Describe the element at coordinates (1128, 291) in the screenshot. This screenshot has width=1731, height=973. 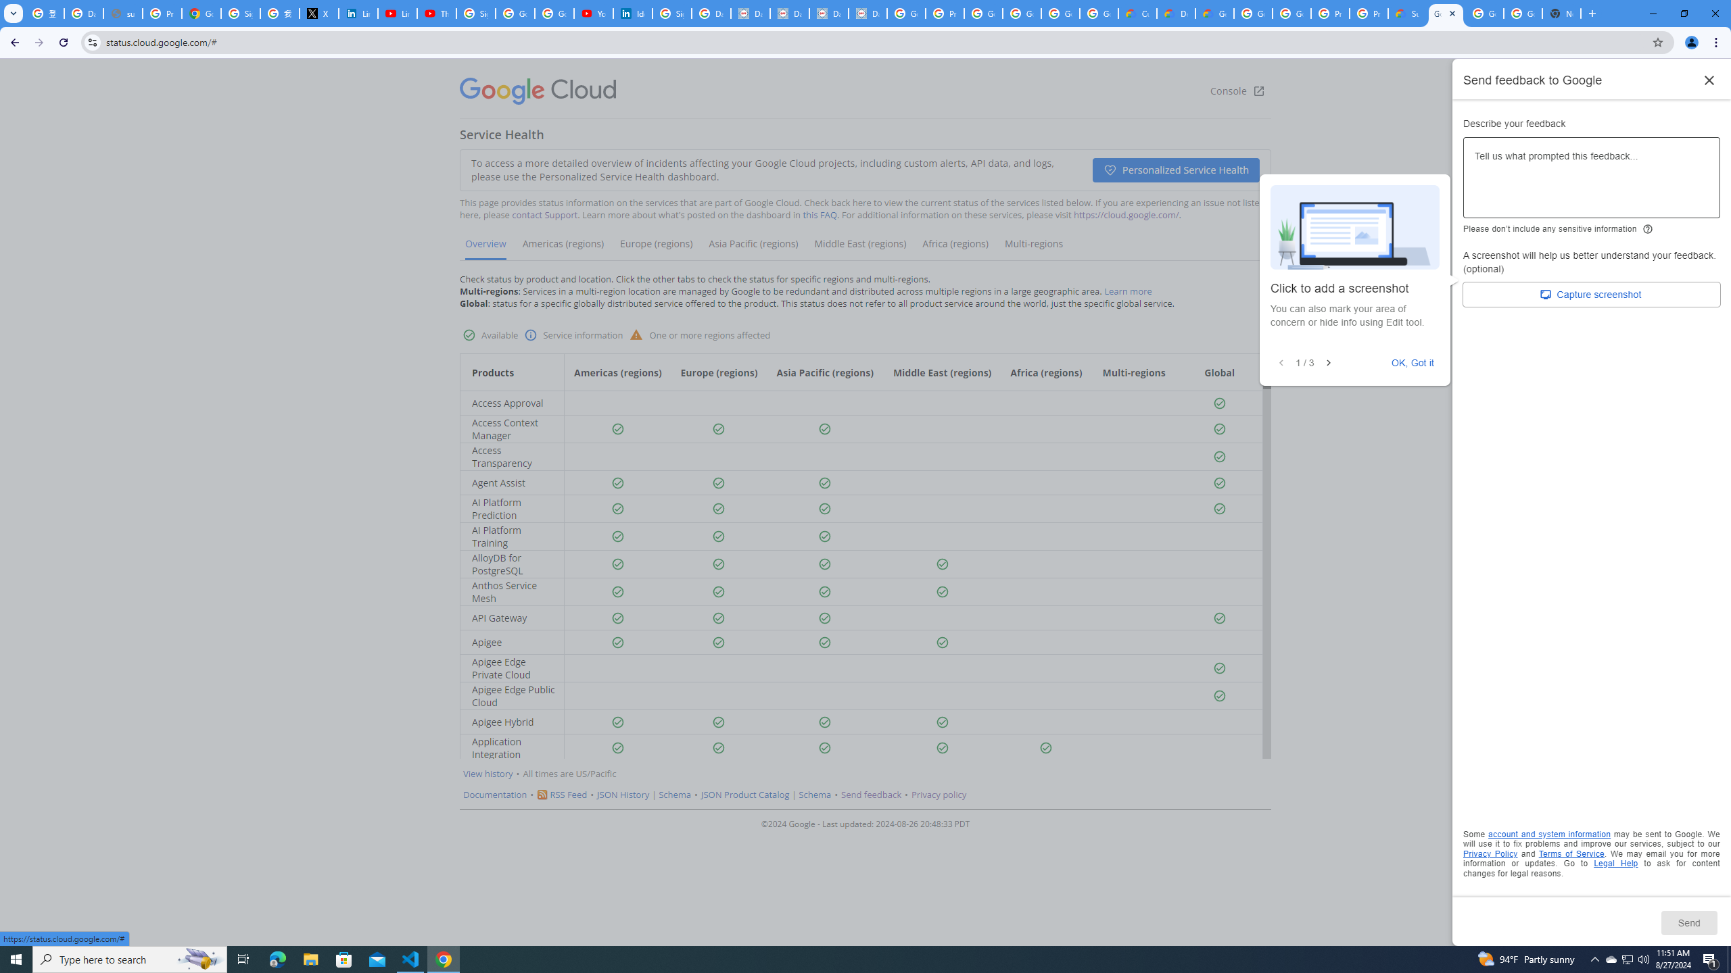
I see `Learn more` at that location.